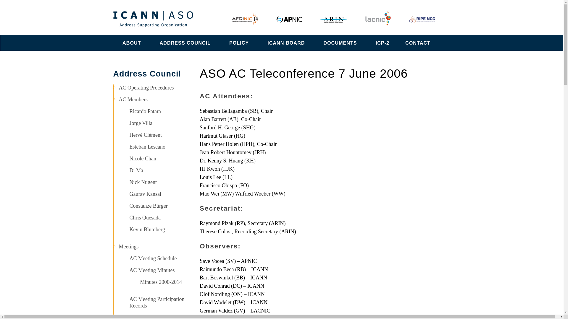 The height and width of the screenshot is (319, 568). What do you see at coordinates (185, 43) in the screenshot?
I see `Address Council` at bounding box center [185, 43].